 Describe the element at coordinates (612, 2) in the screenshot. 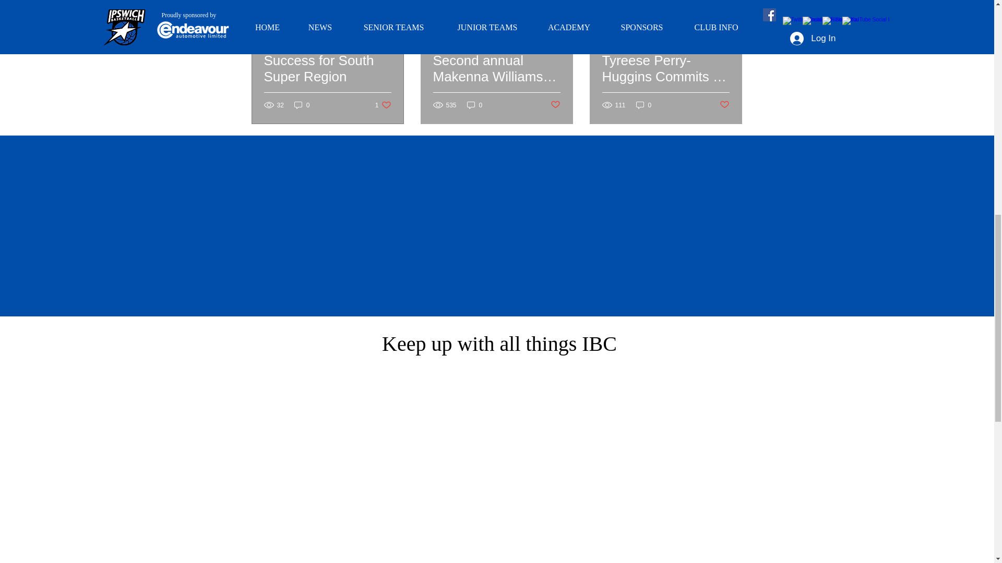

I see `Jun 11` at that location.